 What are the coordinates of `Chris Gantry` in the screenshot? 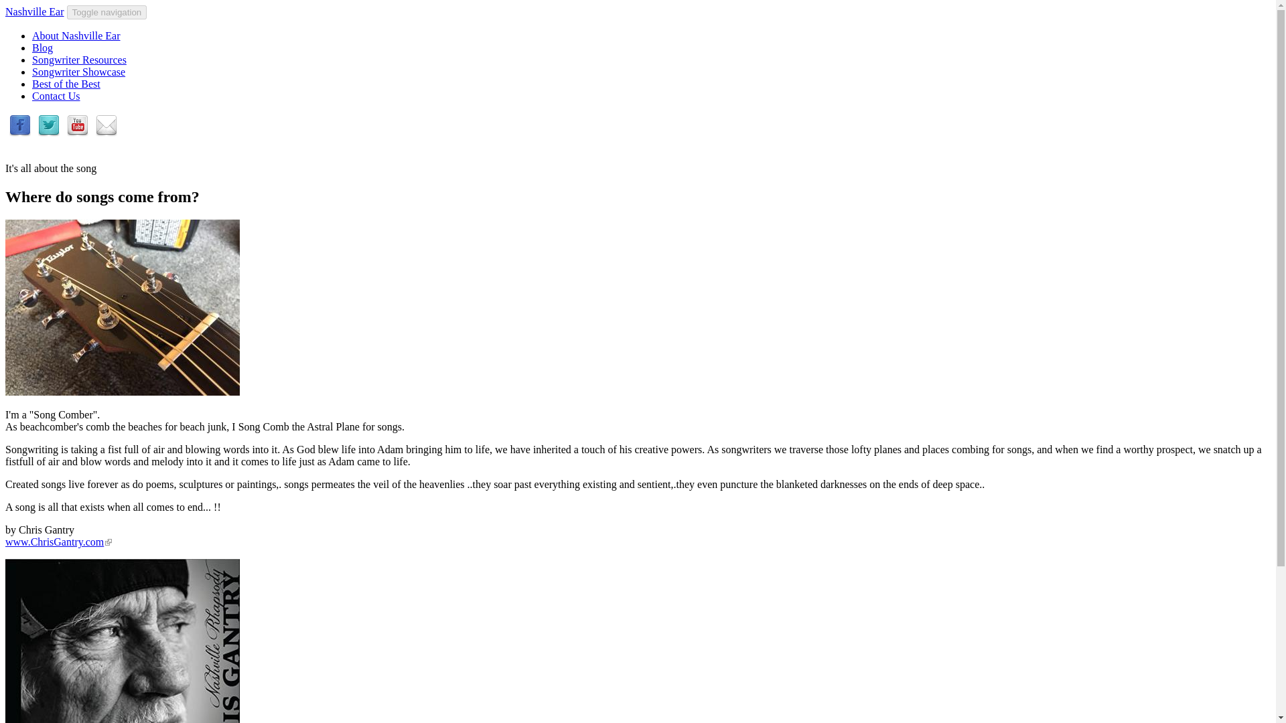 It's located at (122, 307).